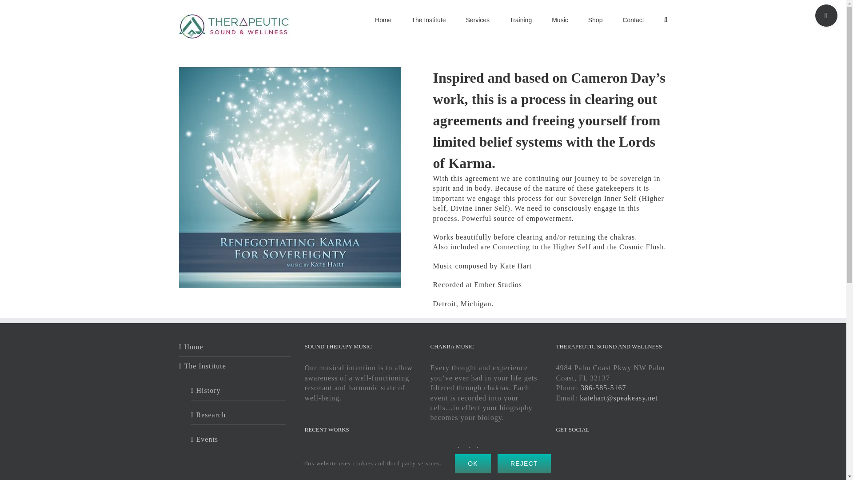  I want to click on Transformation, so click(318, 477).